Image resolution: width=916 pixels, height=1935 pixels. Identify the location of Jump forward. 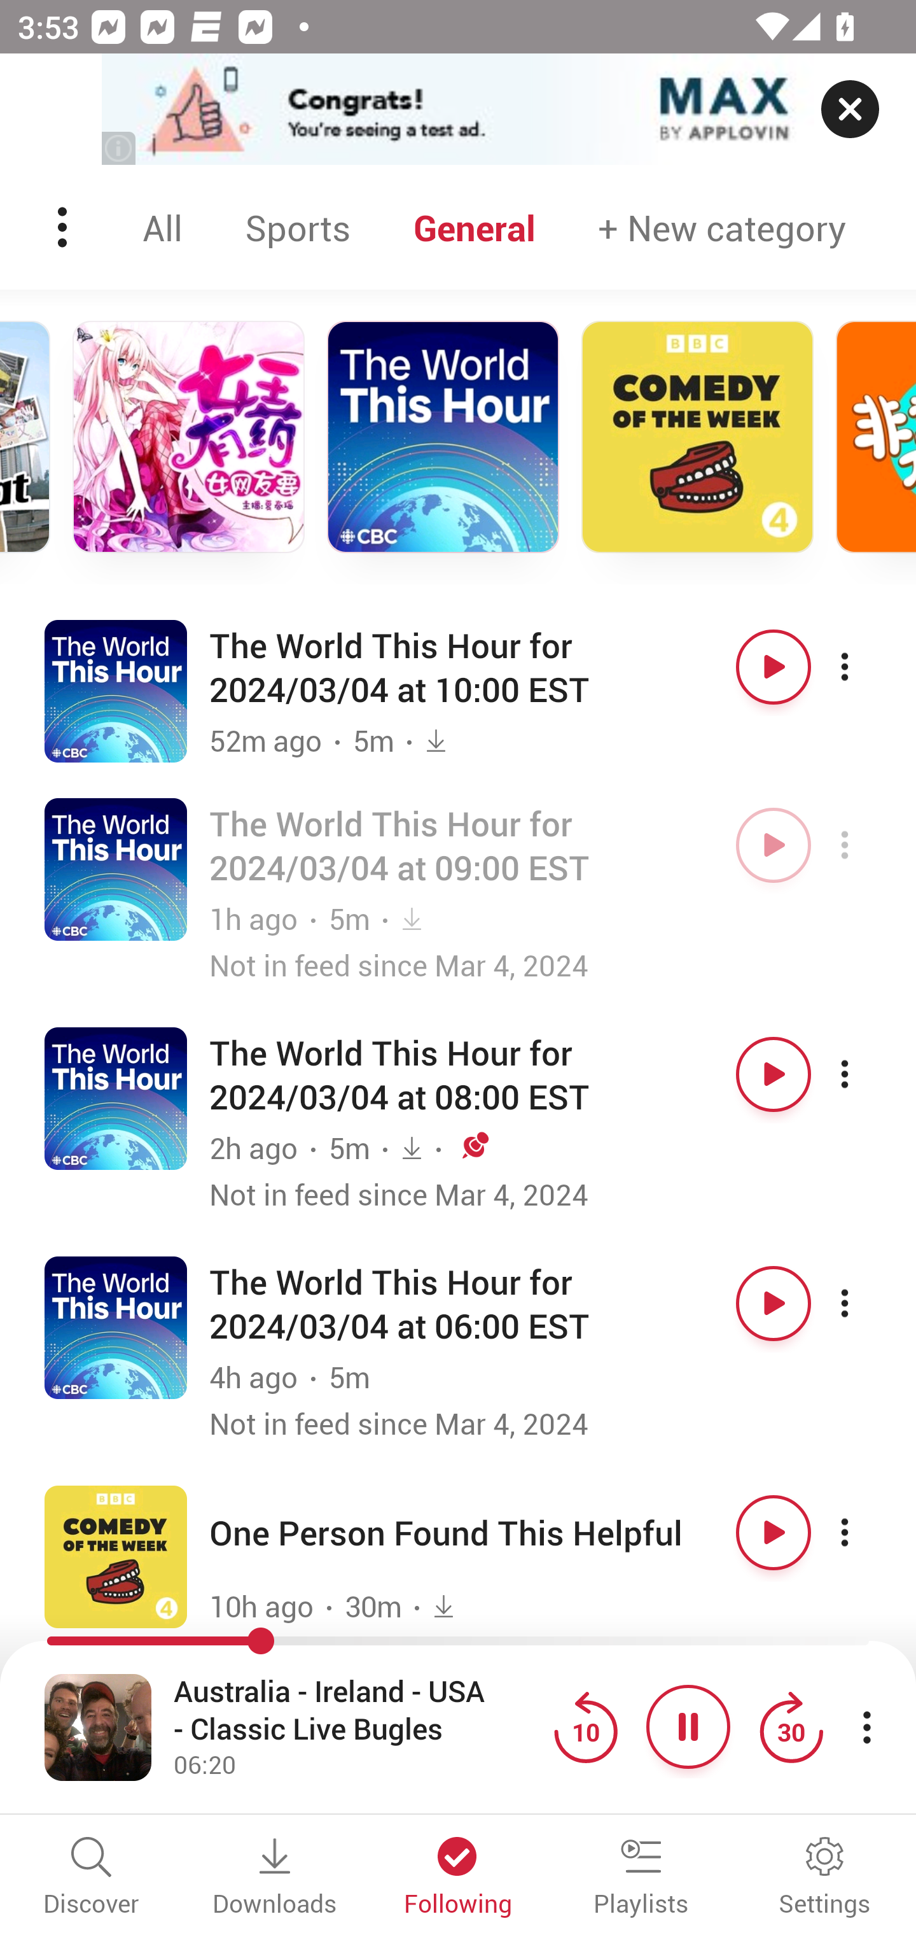
(791, 1726).